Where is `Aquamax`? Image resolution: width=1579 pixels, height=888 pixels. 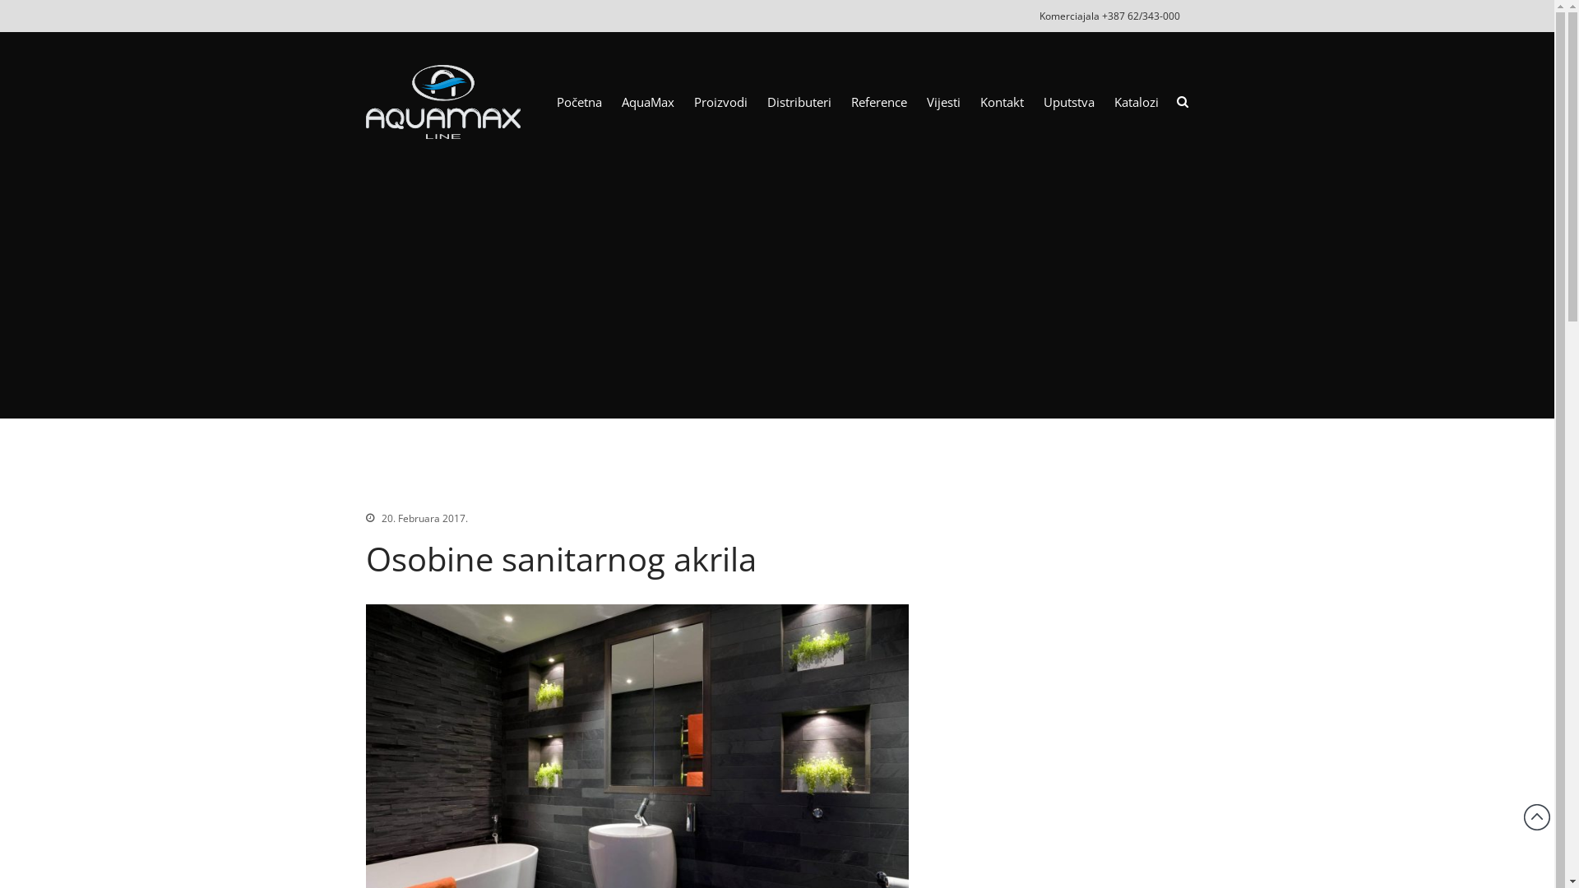 Aquamax is located at coordinates (567, 113).